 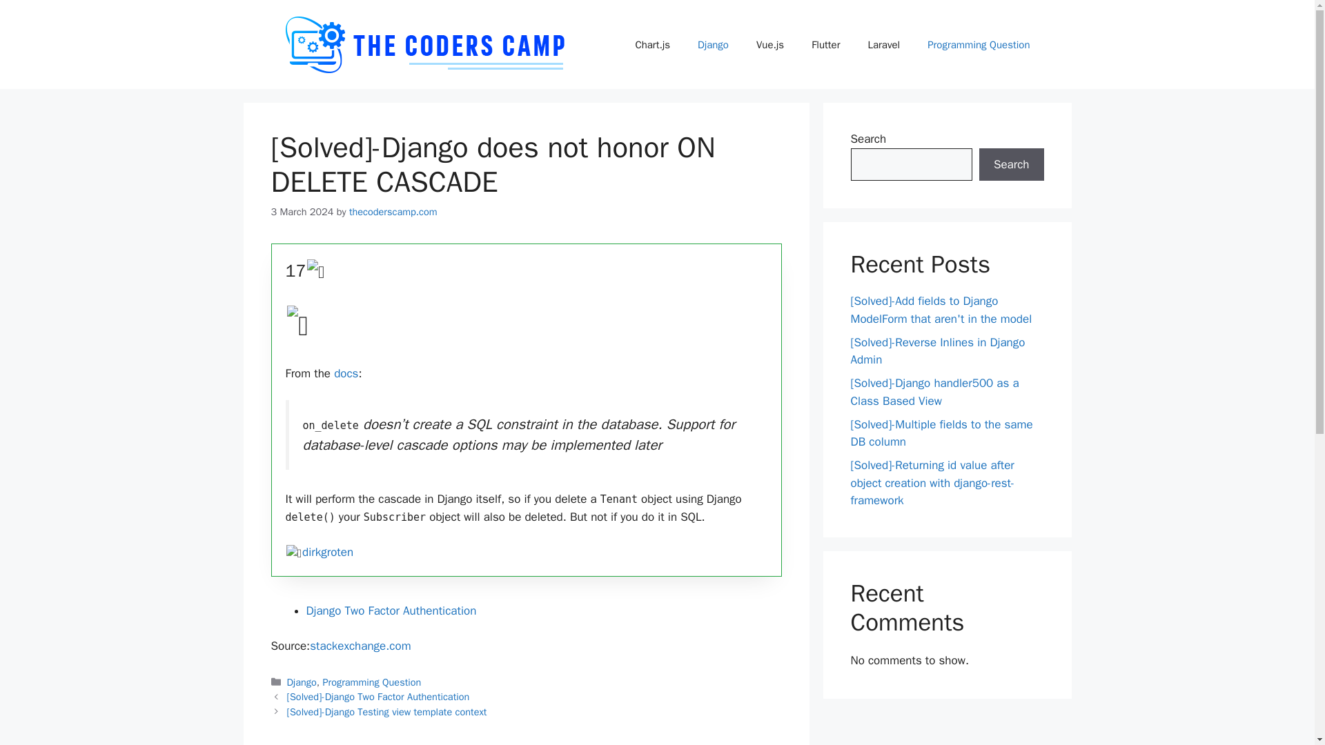 What do you see at coordinates (825, 43) in the screenshot?
I see `Flutter` at bounding box center [825, 43].